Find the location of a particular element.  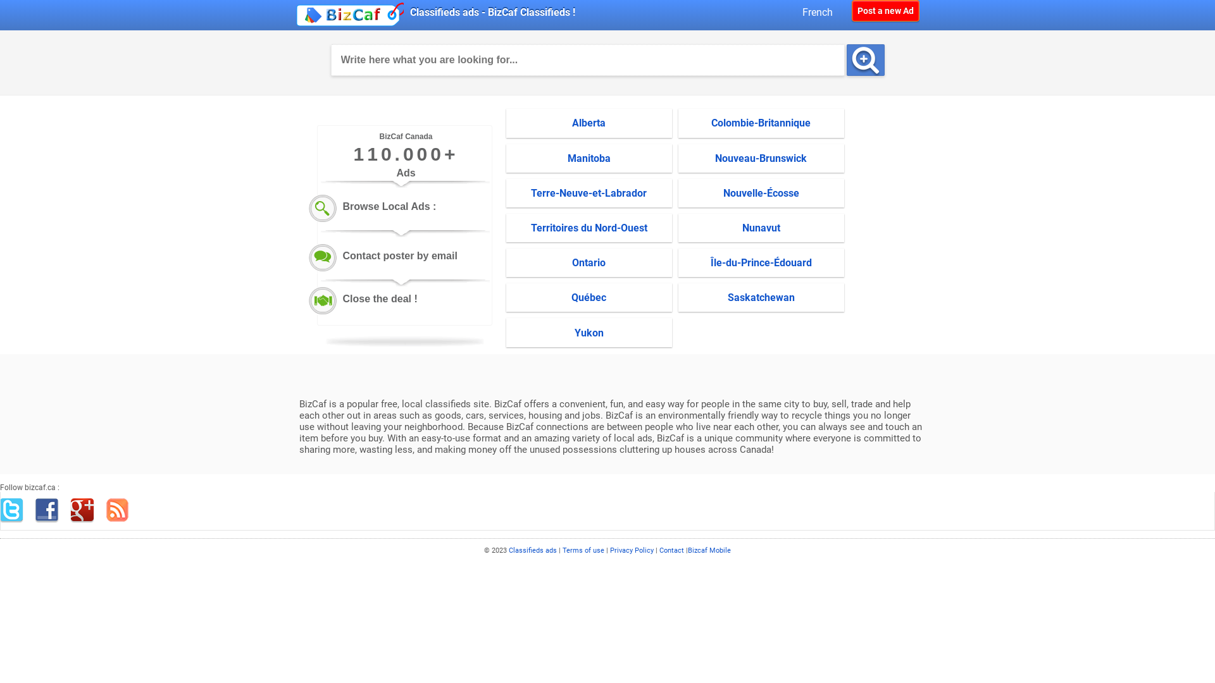

Terre-Neuve-et-Labrador is located at coordinates (589, 194).